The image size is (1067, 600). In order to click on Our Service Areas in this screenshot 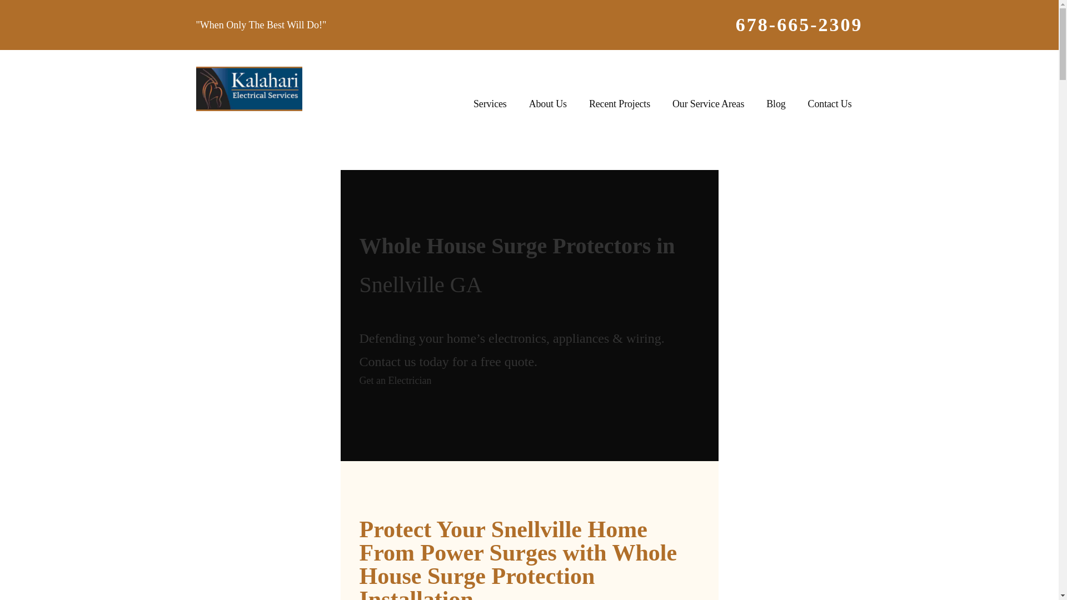, I will do `click(708, 104)`.